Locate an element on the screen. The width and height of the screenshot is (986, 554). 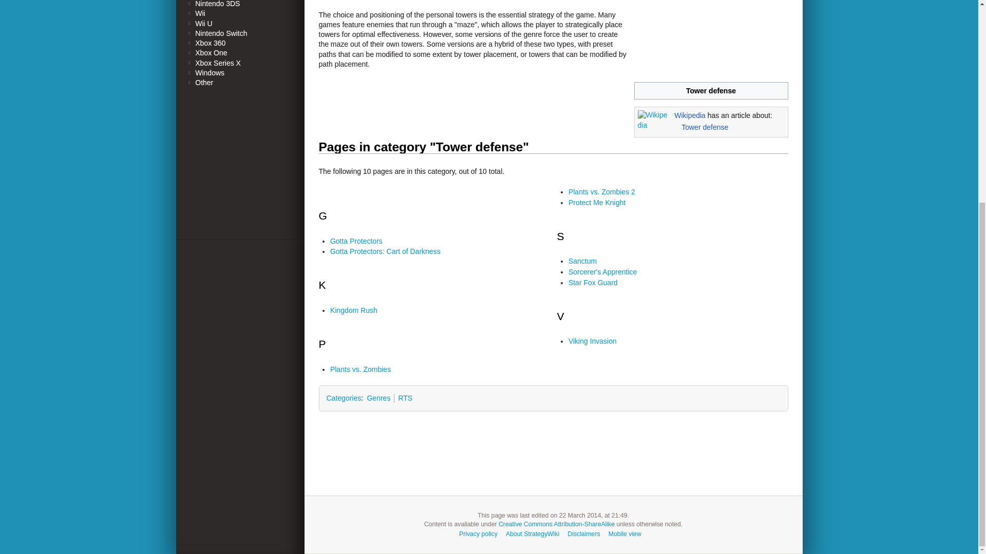
Creative Commons Attribution-ShareAlike is located at coordinates (557, 524).